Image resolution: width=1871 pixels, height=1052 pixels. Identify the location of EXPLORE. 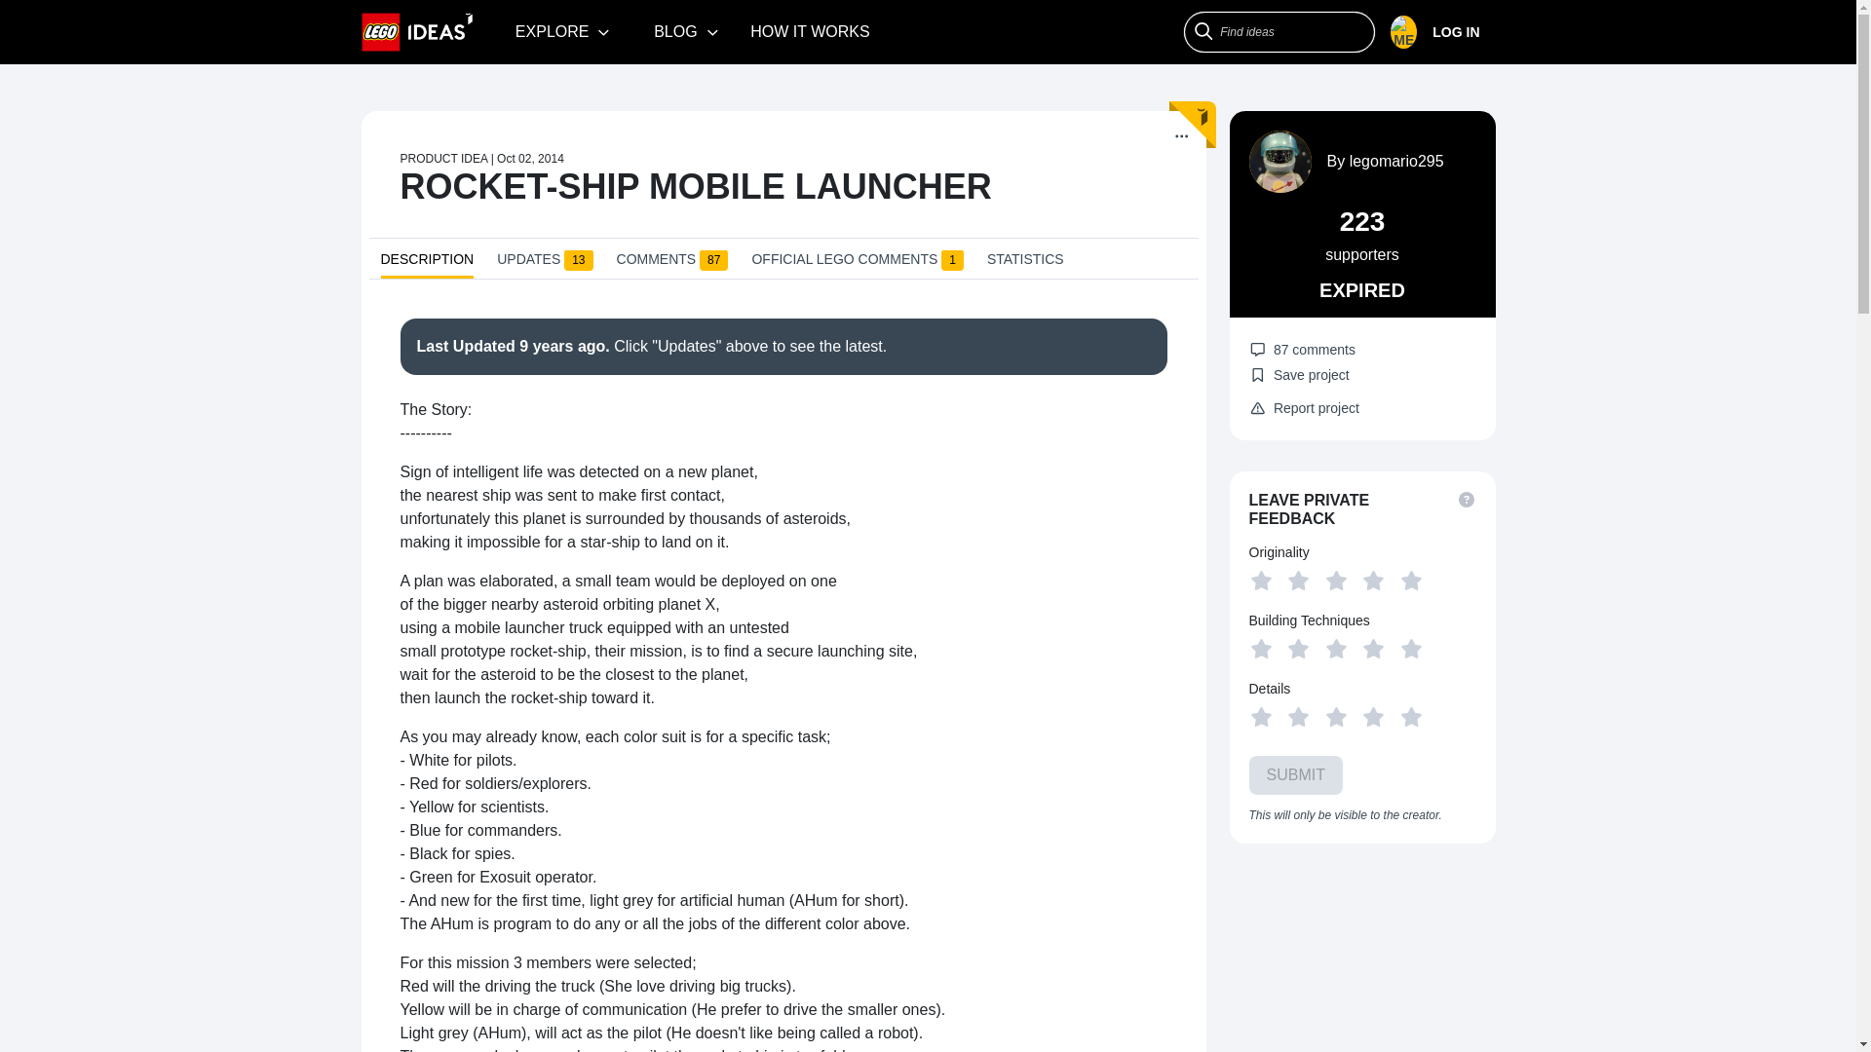
(563, 31).